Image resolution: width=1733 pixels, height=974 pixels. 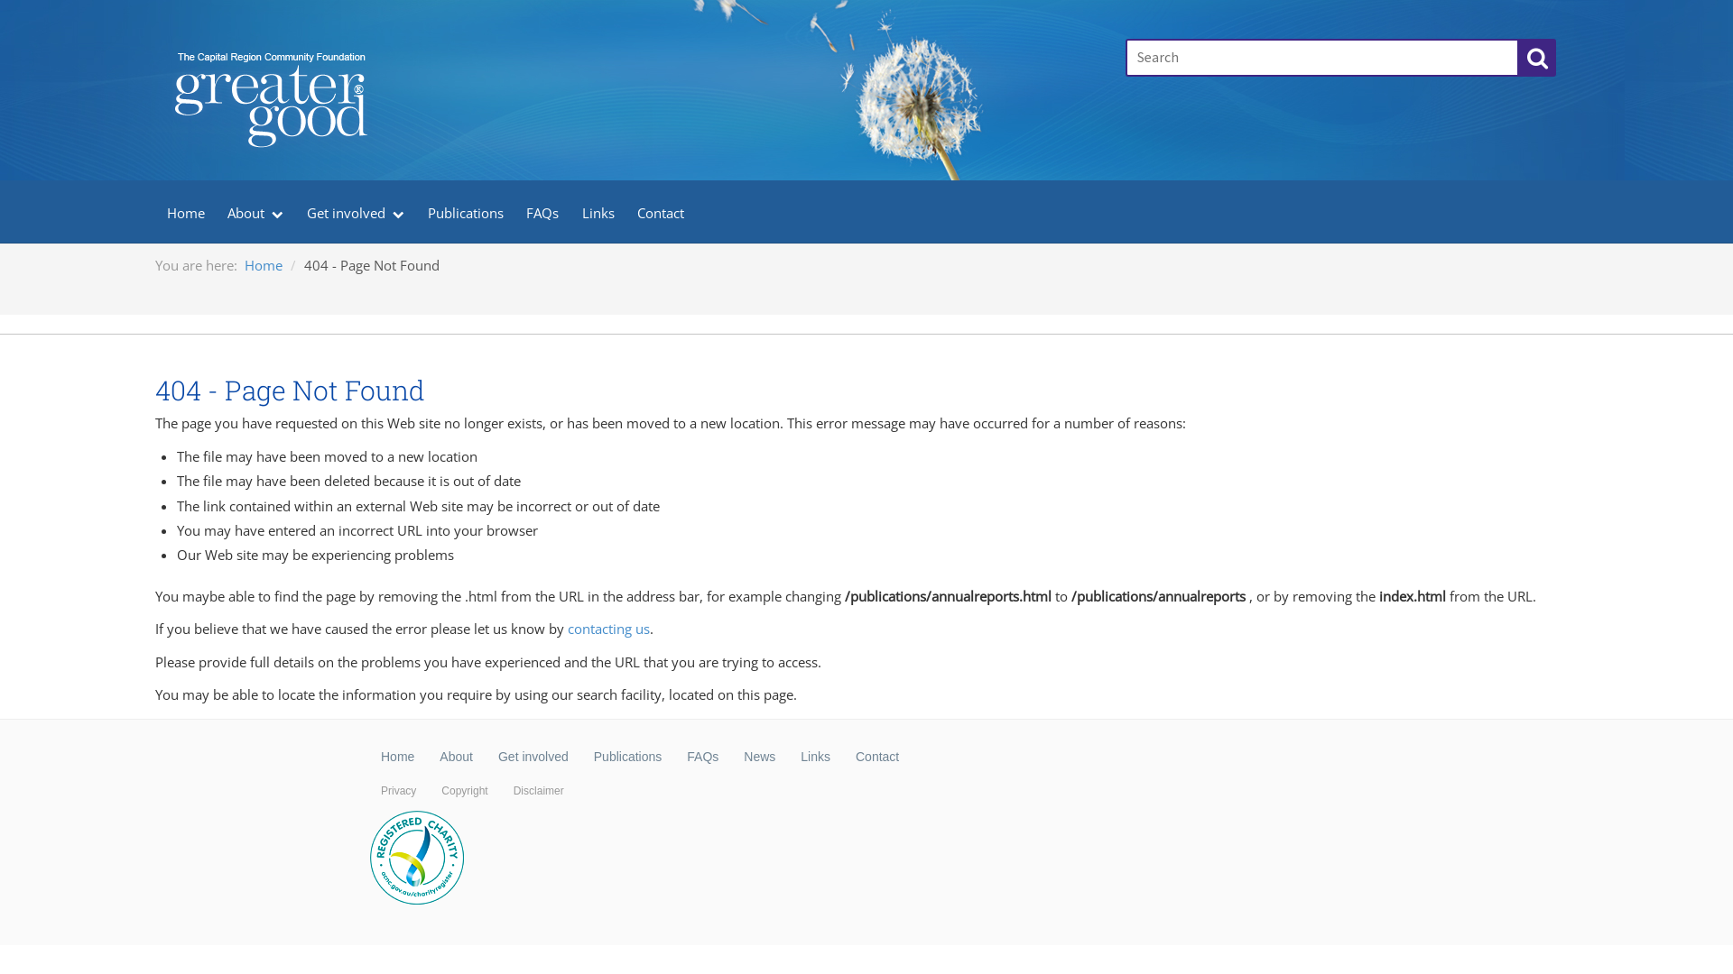 I want to click on FAQs, so click(x=542, y=211).